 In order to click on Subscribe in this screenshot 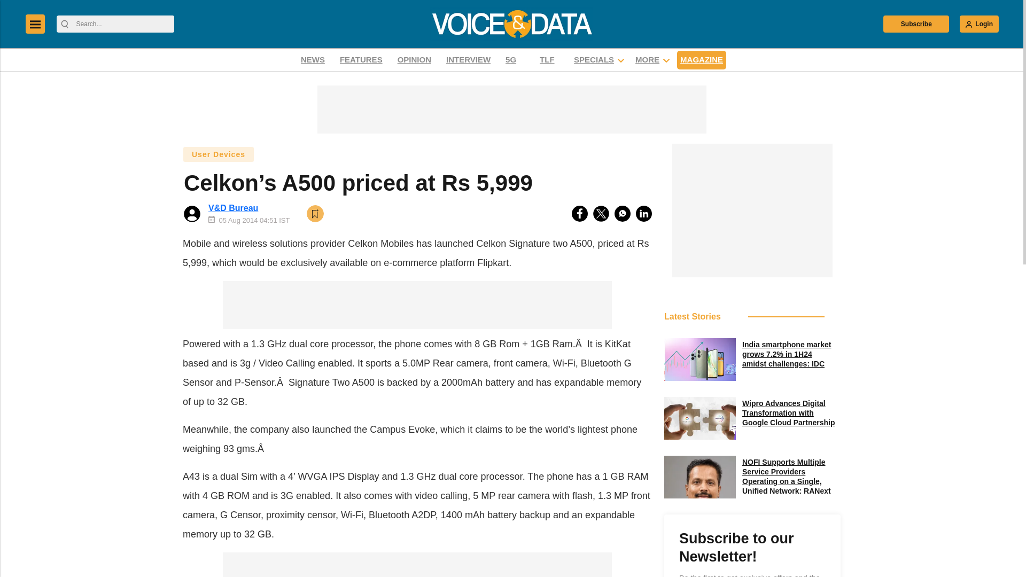, I will do `click(916, 24)`.